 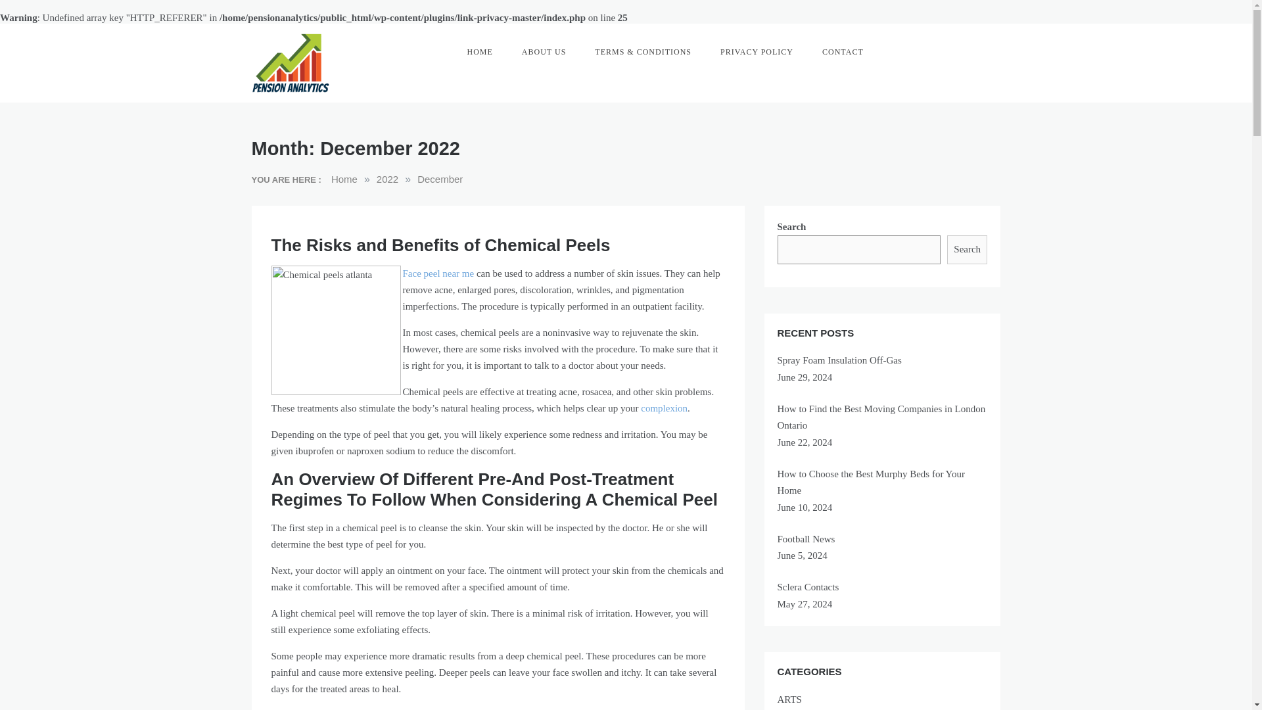 What do you see at coordinates (756, 51) in the screenshot?
I see `PRIVACY POLICY` at bounding box center [756, 51].